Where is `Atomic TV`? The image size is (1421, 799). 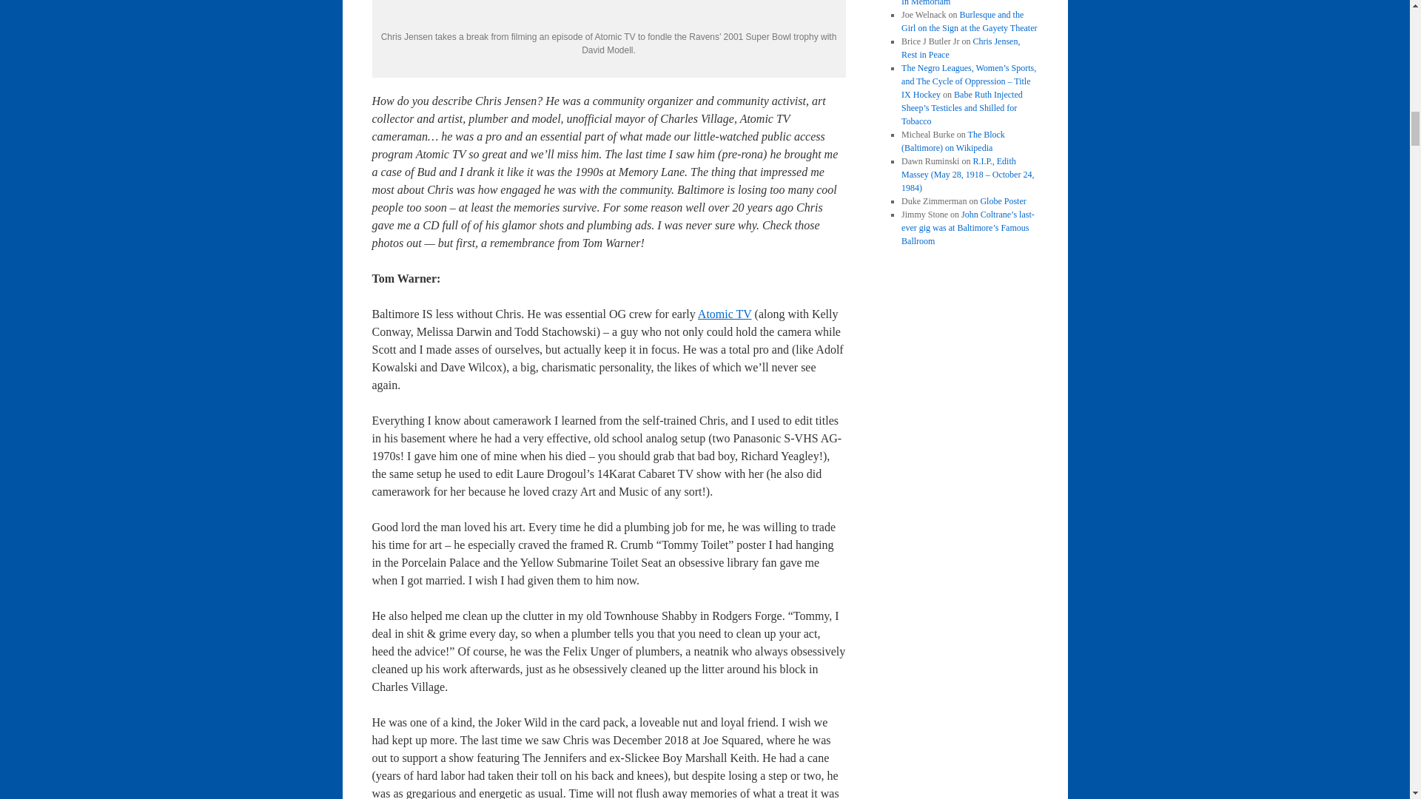
Atomic TV is located at coordinates (724, 314).